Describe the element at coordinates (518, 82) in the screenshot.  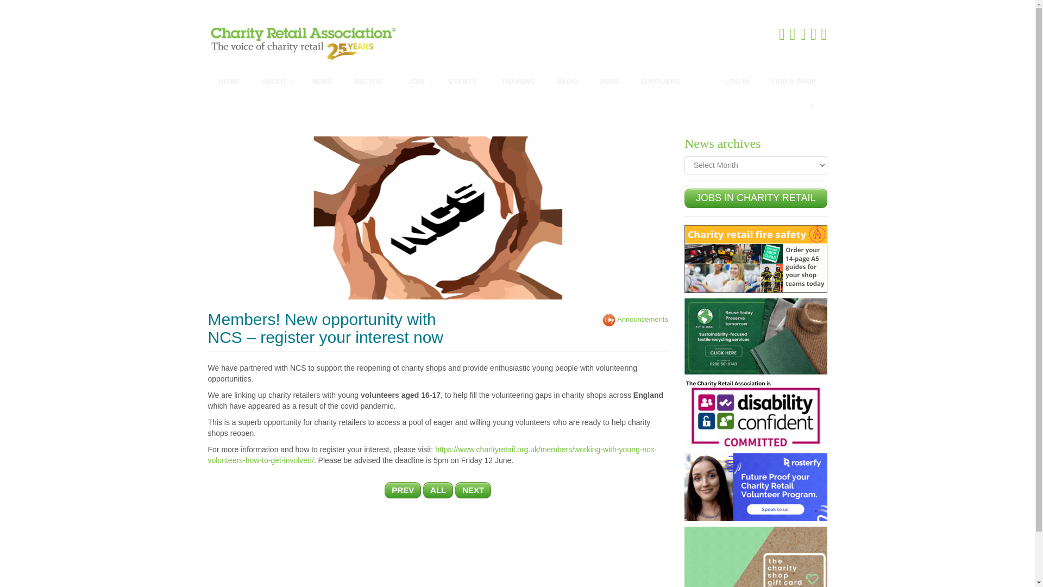
I see `TRAINING` at that location.